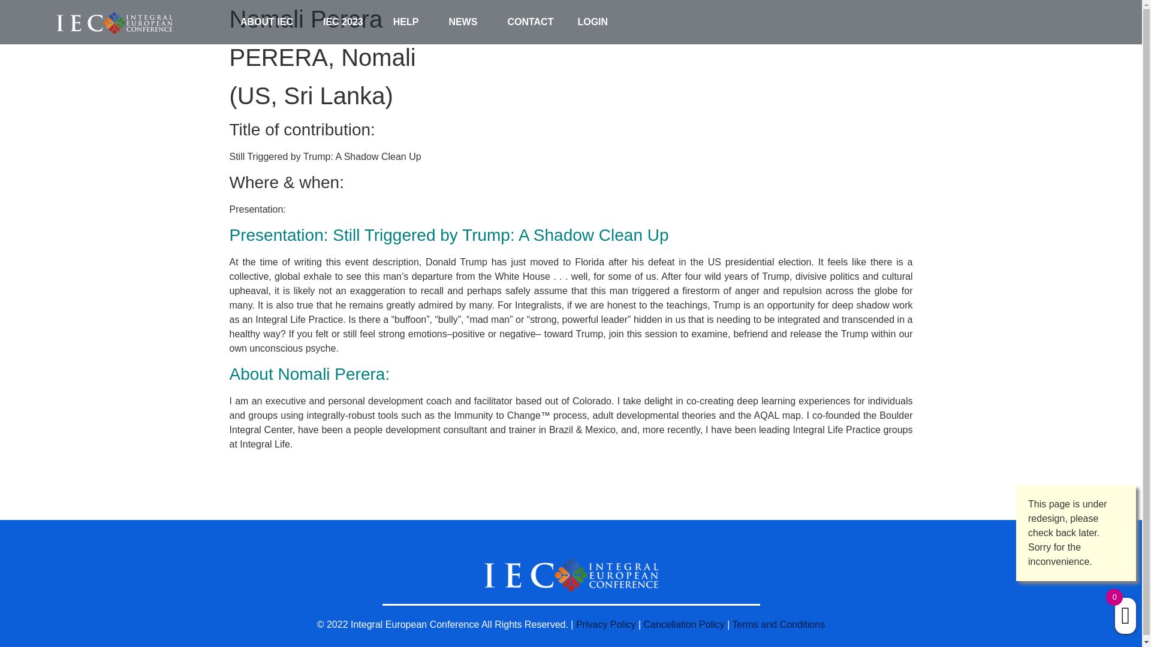 Image resolution: width=1151 pixels, height=647 pixels. I want to click on HELP, so click(409, 22).